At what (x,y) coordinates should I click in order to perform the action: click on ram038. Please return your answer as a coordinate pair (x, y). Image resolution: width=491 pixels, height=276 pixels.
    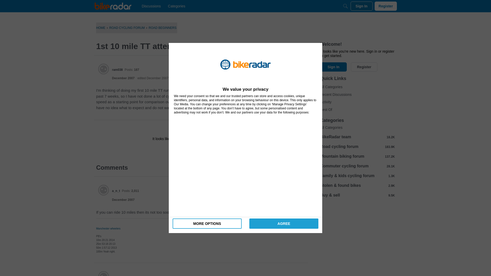
    Looking at the image, I should click on (117, 70).